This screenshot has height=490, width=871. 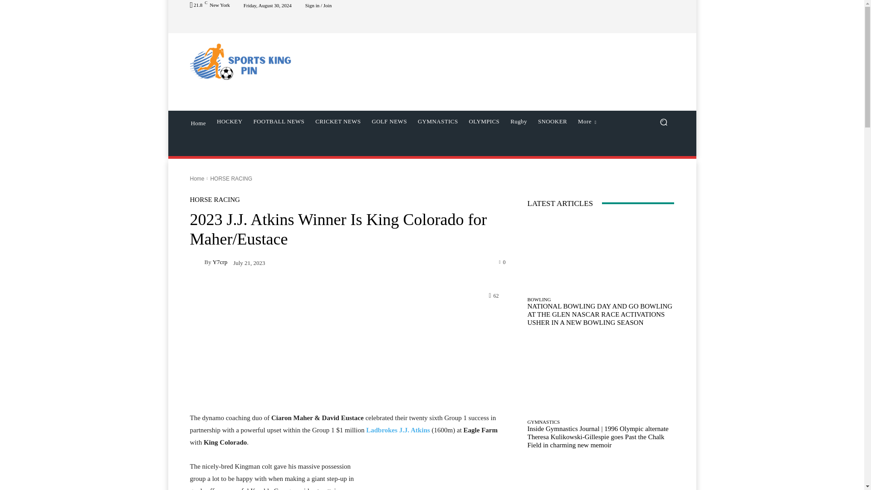 What do you see at coordinates (230, 122) in the screenshot?
I see `HOCKEY` at bounding box center [230, 122].